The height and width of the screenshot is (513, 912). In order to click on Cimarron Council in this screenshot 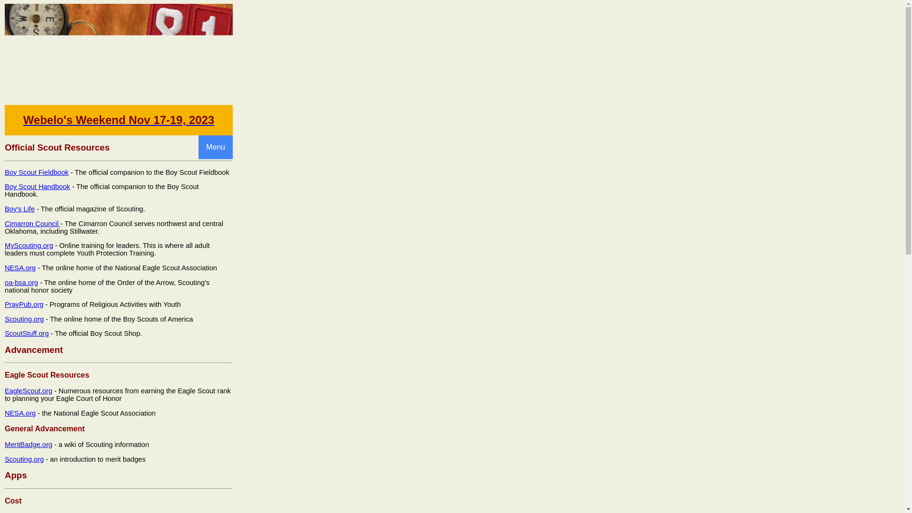, I will do `click(32, 224)`.